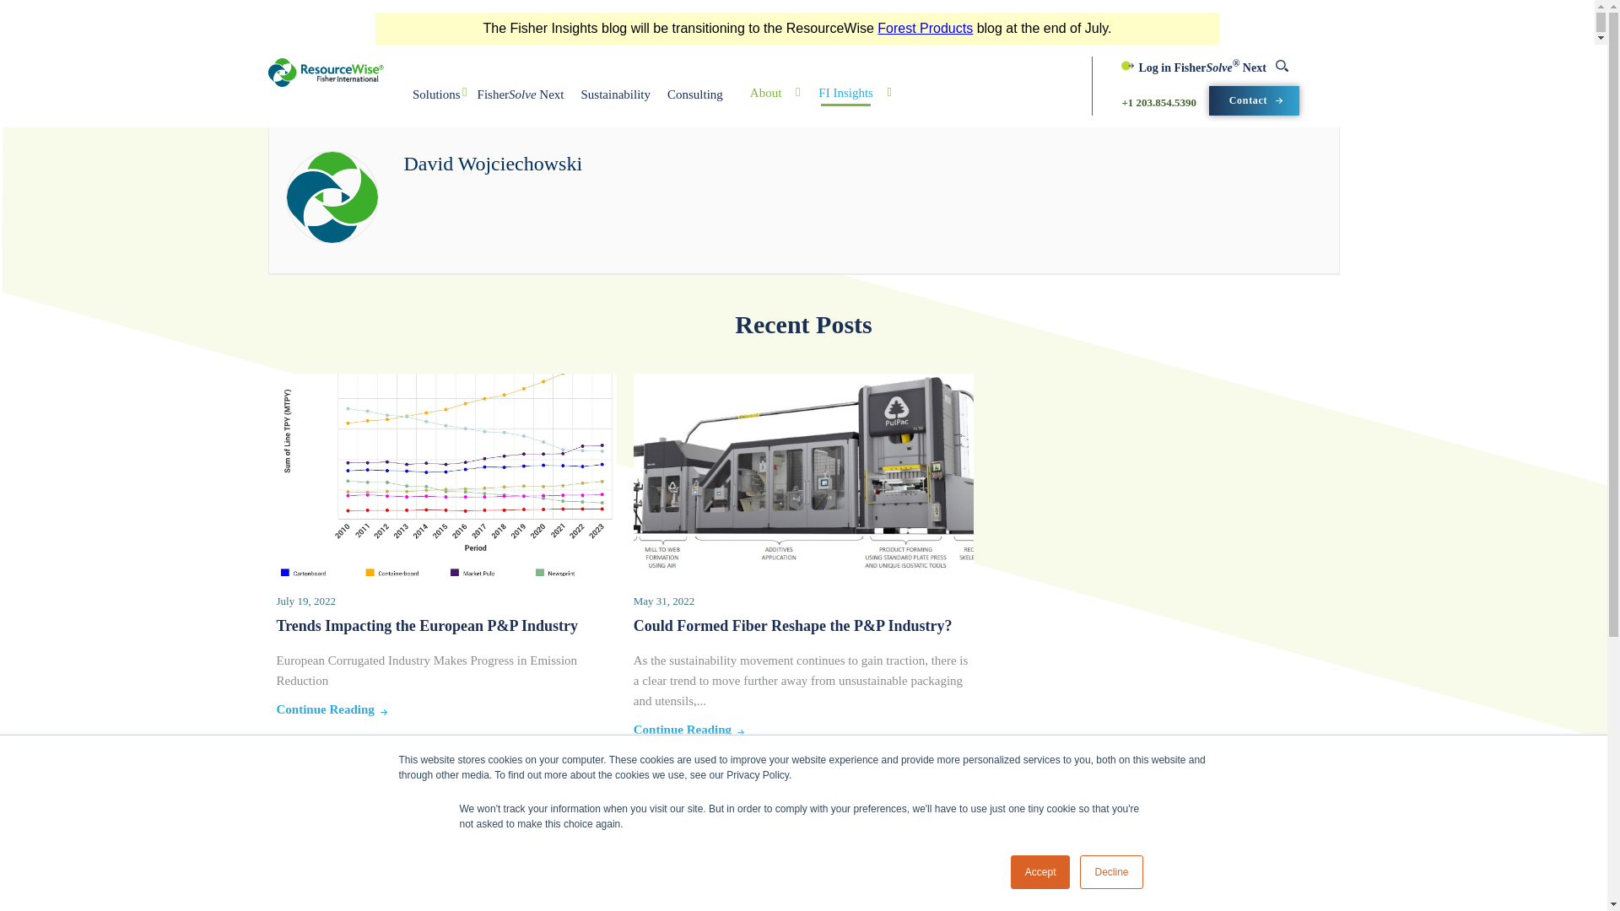 Image resolution: width=1620 pixels, height=911 pixels. Describe the element at coordinates (326, 709) in the screenshot. I see `Continue Reading` at that location.